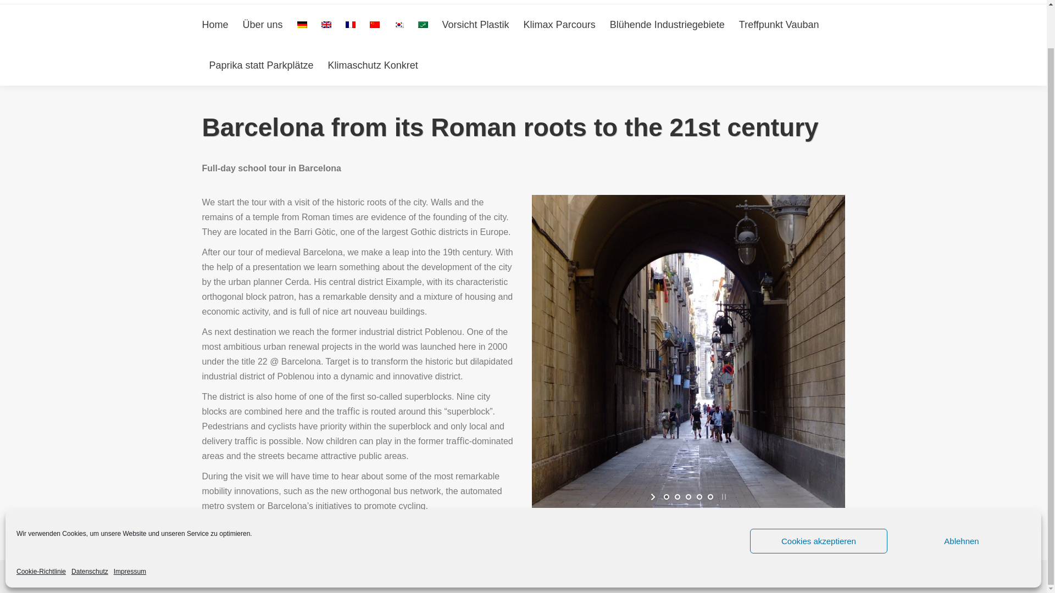 The height and width of the screenshot is (593, 1055). Describe the element at coordinates (130, 527) in the screenshot. I see `Impressum` at that location.